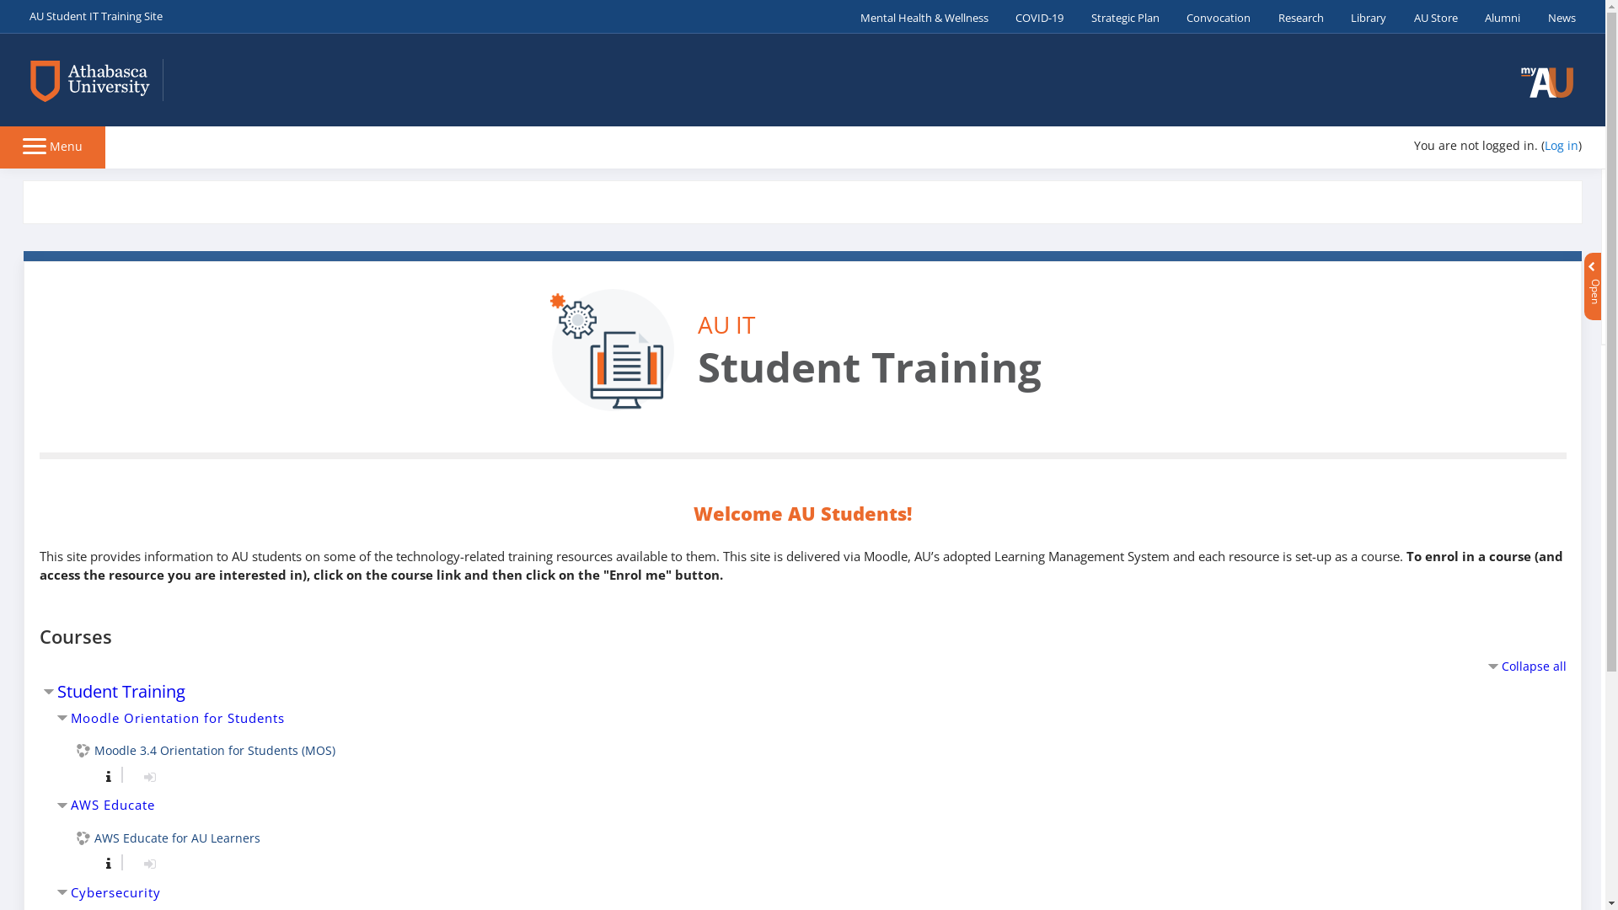 This screenshot has width=1618, height=910. Describe the element at coordinates (104, 863) in the screenshot. I see `Summary` at that location.